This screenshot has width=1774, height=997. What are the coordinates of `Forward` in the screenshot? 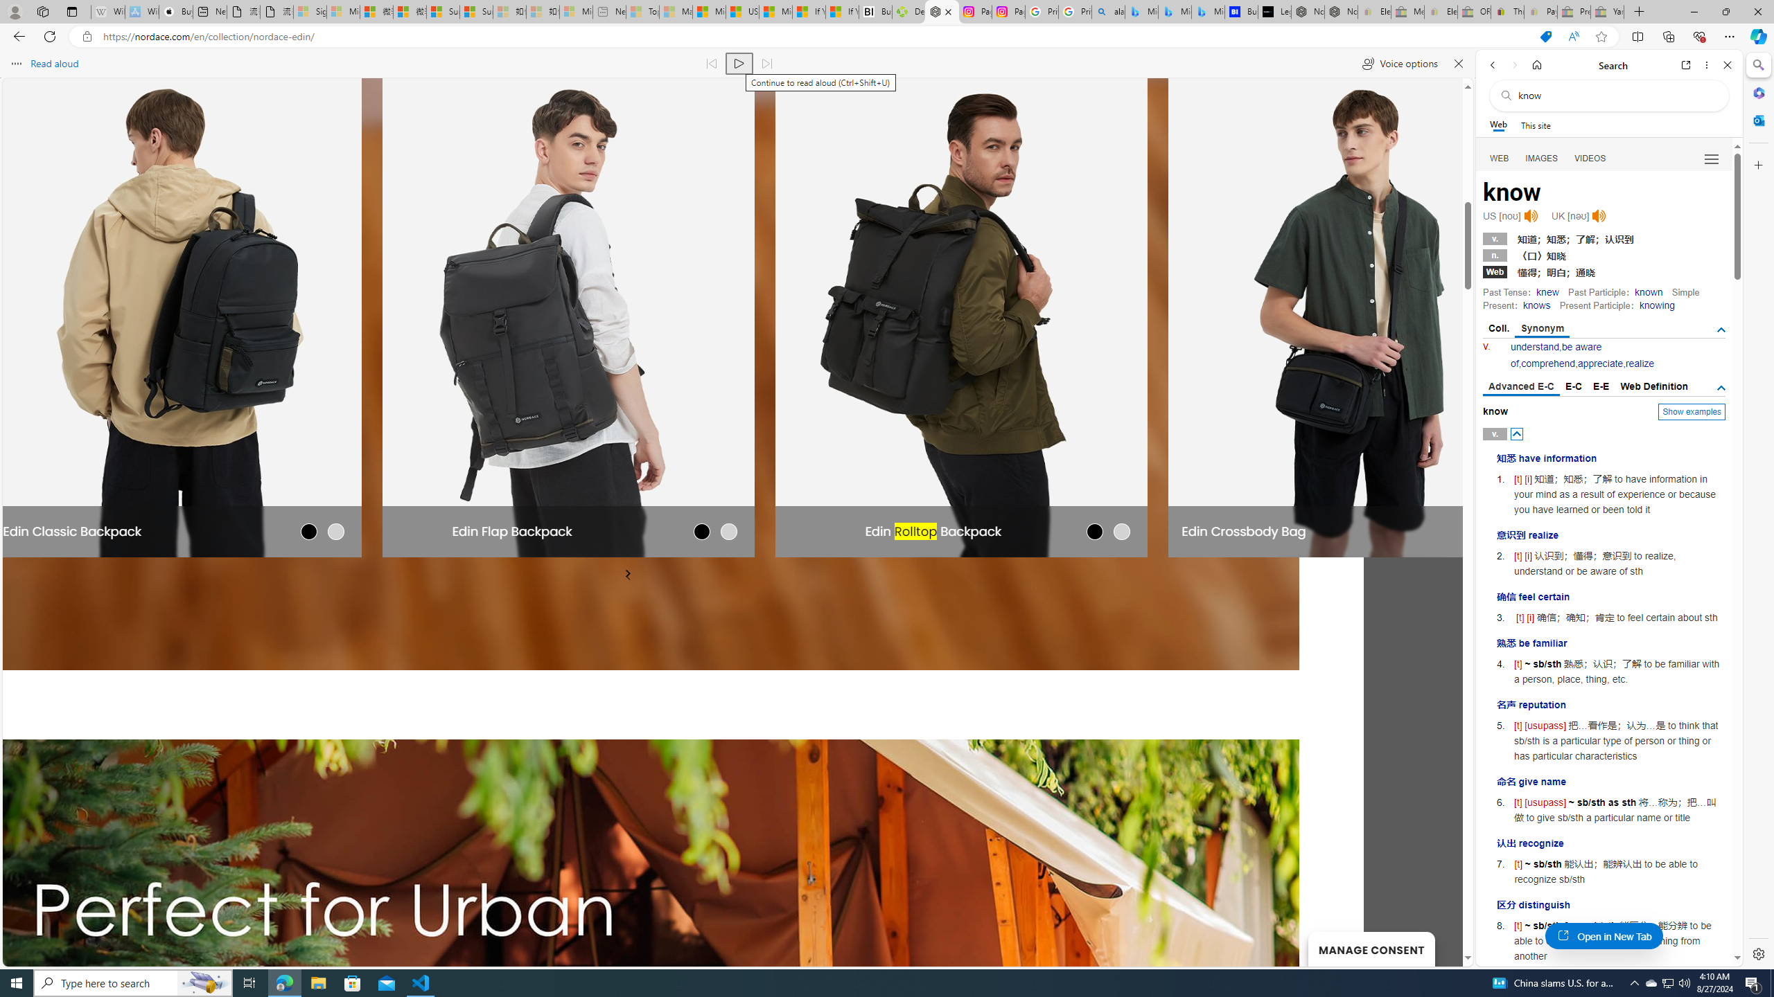 It's located at (1513, 65).